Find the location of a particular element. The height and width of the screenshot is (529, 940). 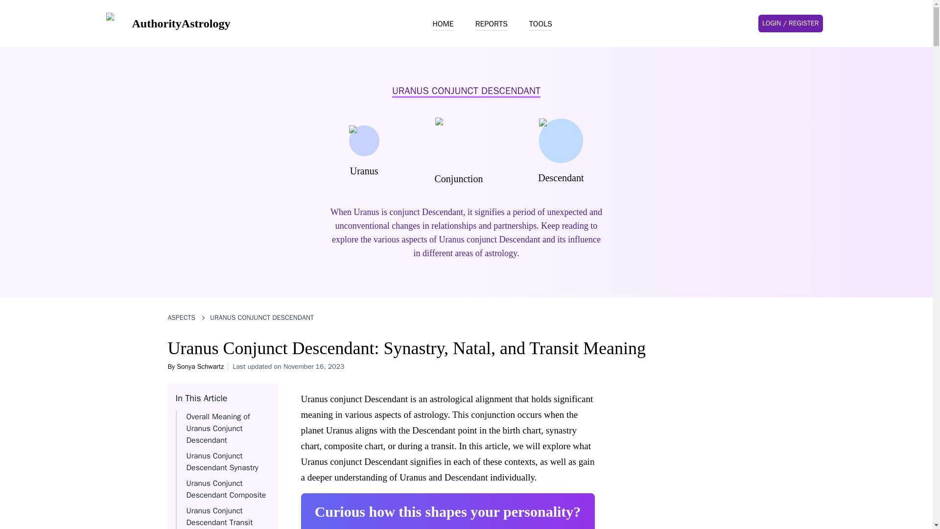

Overall Meaning of Uranus Conjunct Descendant is located at coordinates (218, 429).